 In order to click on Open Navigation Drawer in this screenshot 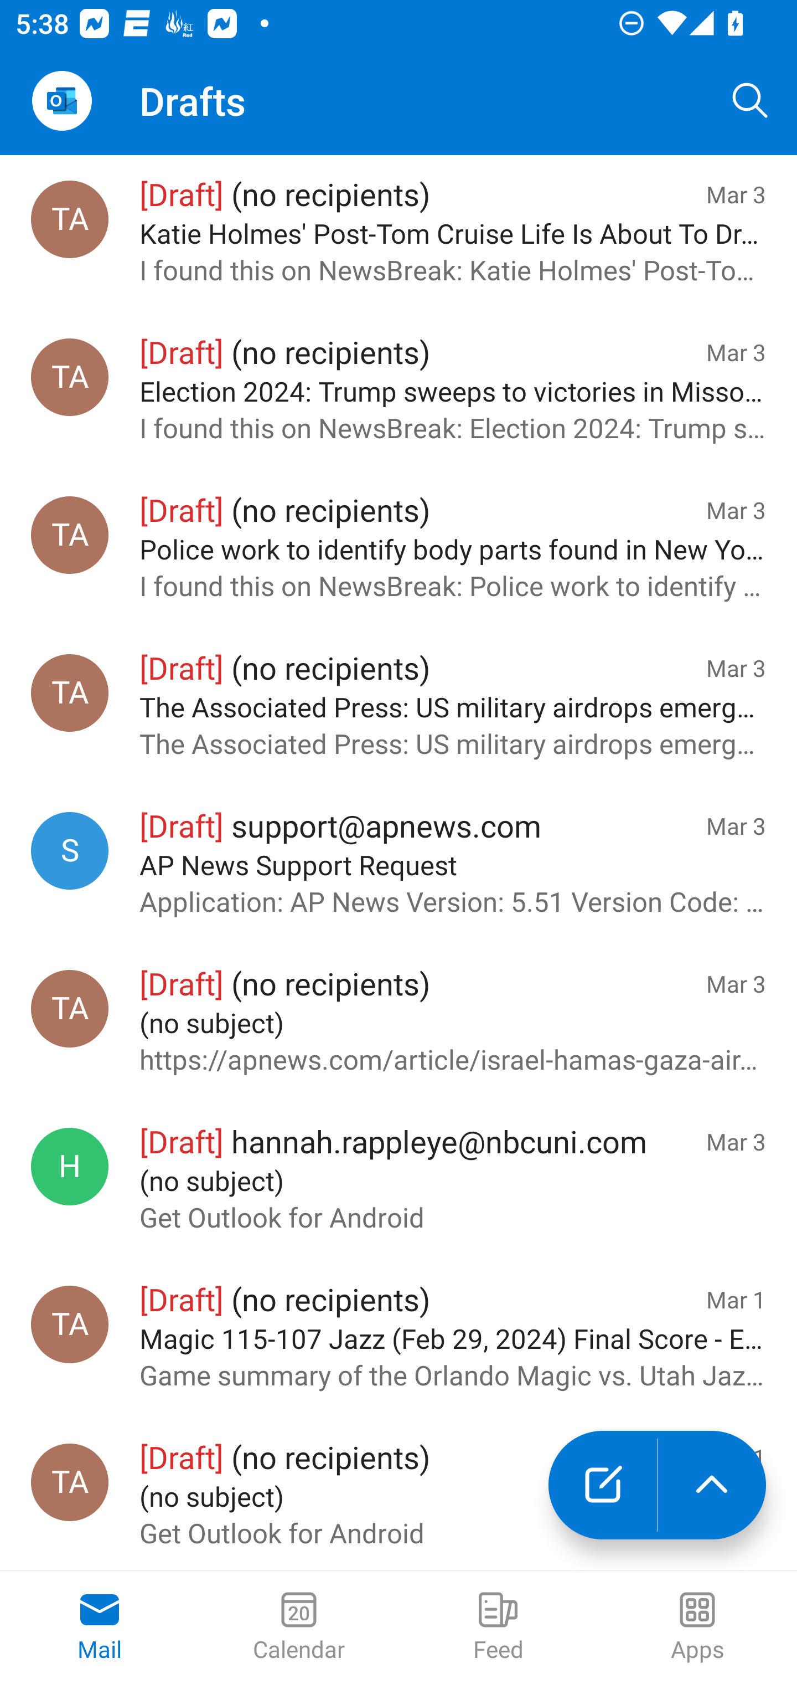, I will do `click(61, 101)`.